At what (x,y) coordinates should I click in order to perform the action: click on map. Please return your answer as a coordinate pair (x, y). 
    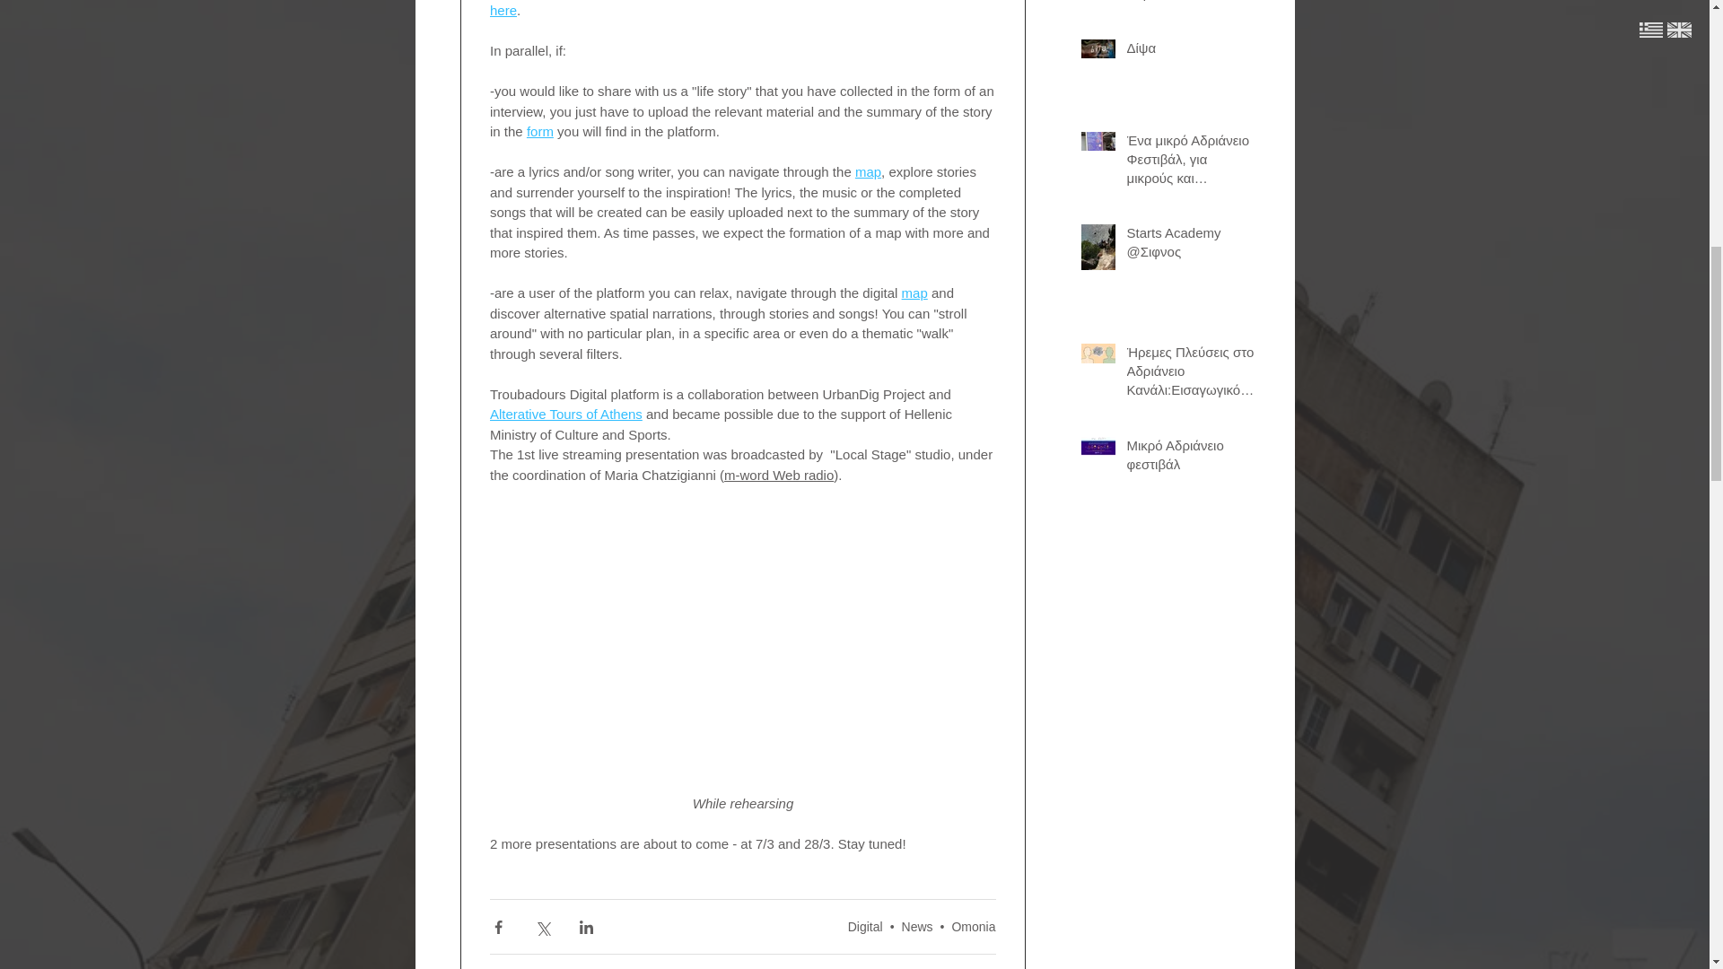
    Looking at the image, I should click on (867, 170).